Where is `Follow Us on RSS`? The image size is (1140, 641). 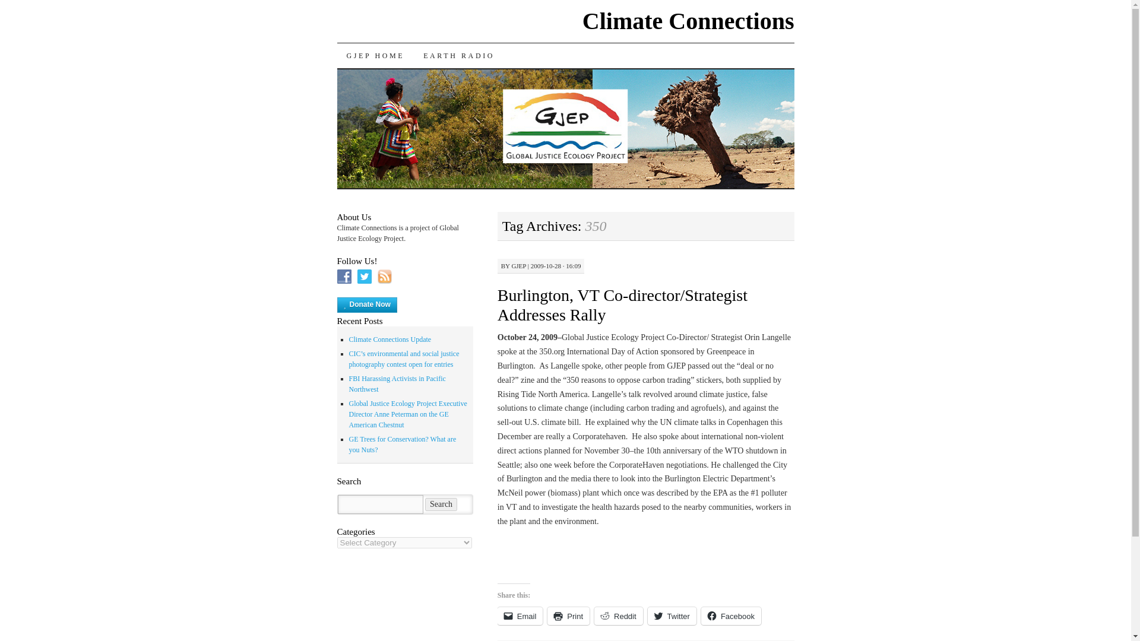 Follow Us on RSS is located at coordinates (385, 277).